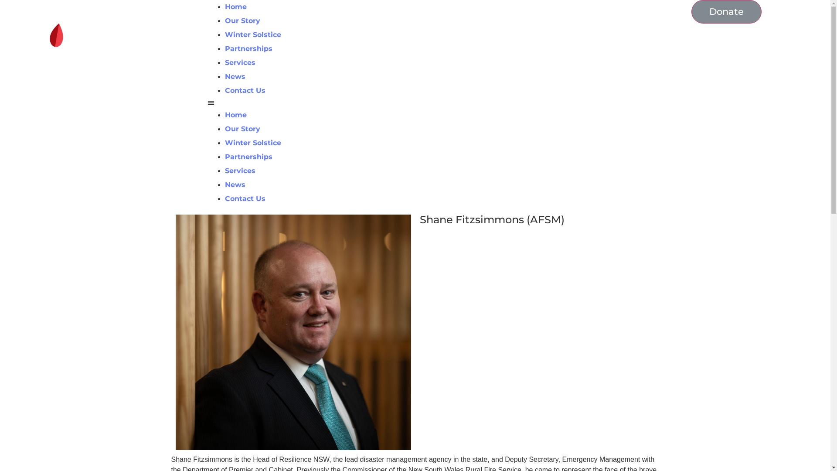 The width and height of the screenshot is (837, 471). Describe the element at coordinates (240, 63) in the screenshot. I see `Services` at that location.